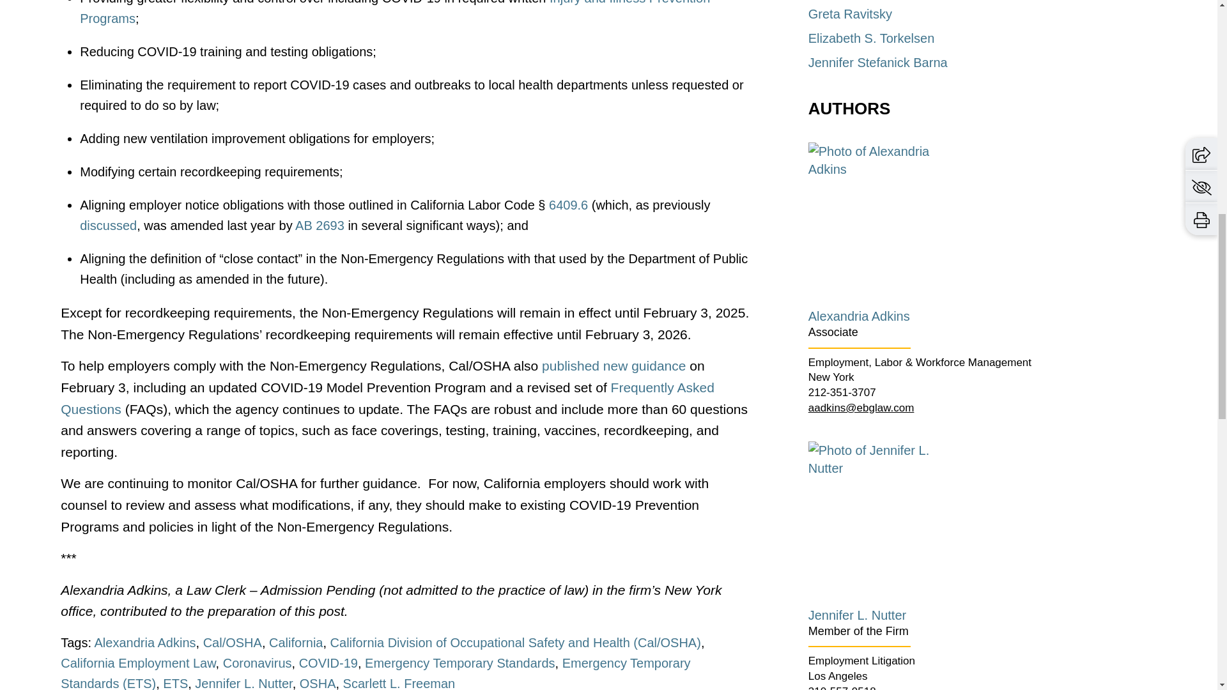  I want to click on Emergency Temporary Standards, so click(460, 663).